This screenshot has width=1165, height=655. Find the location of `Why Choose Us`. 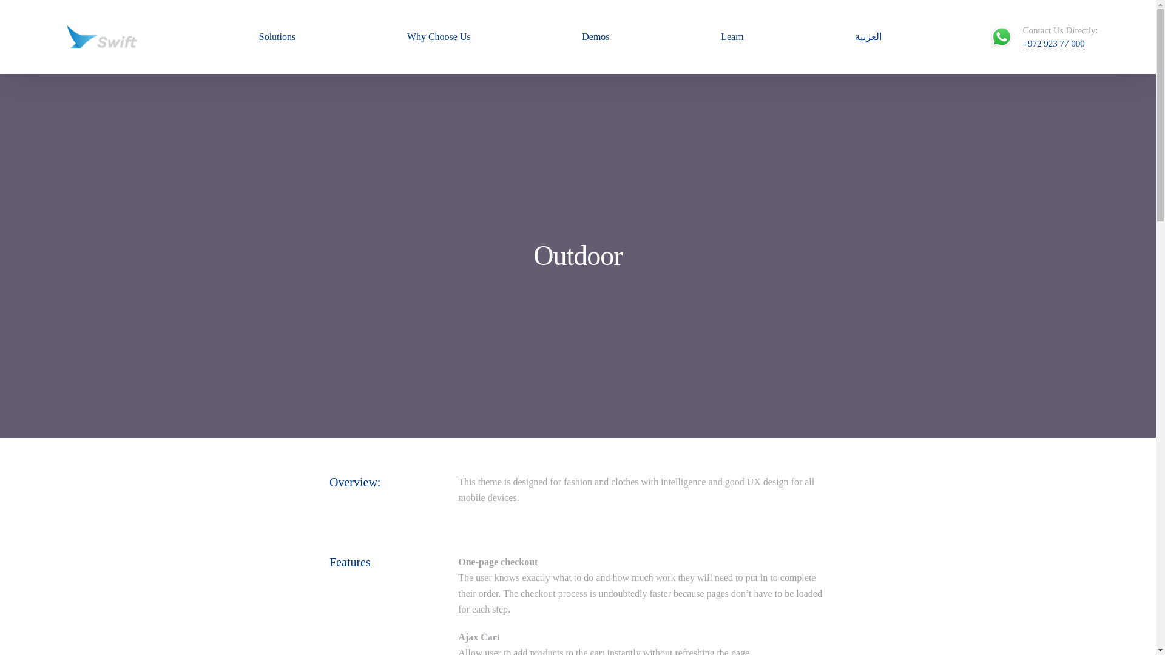

Why Choose Us is located at coordinates (439, 36).